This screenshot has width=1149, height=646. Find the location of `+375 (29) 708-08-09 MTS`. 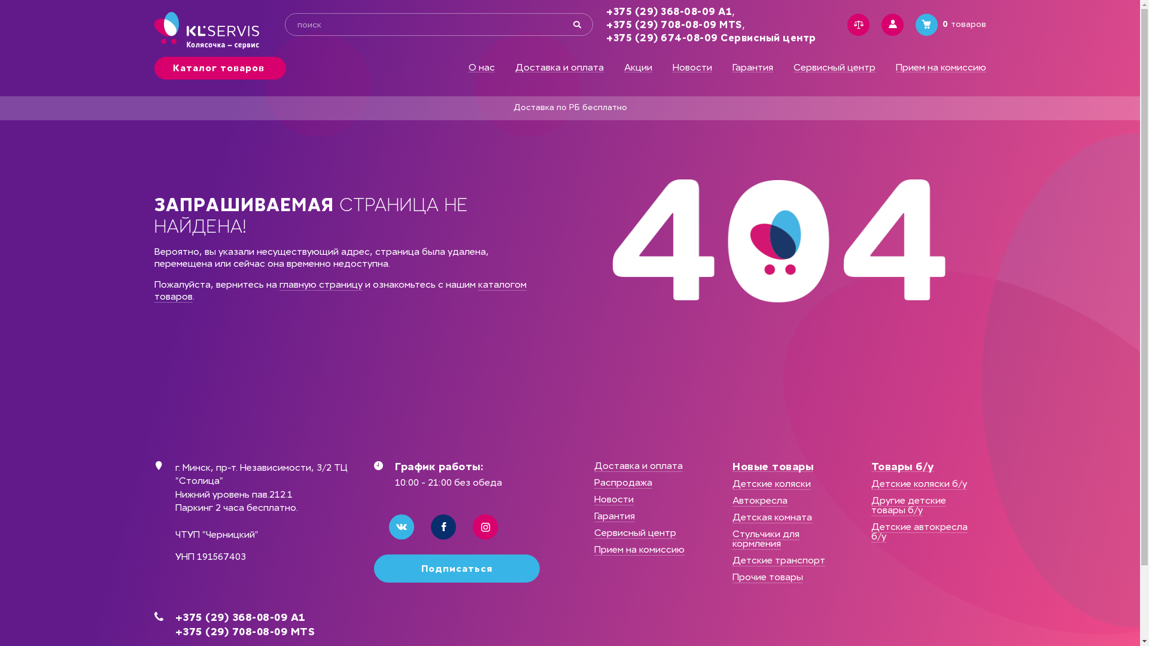

+375 (29) 708-08-09 MTS is located at coordinates (262, 632).